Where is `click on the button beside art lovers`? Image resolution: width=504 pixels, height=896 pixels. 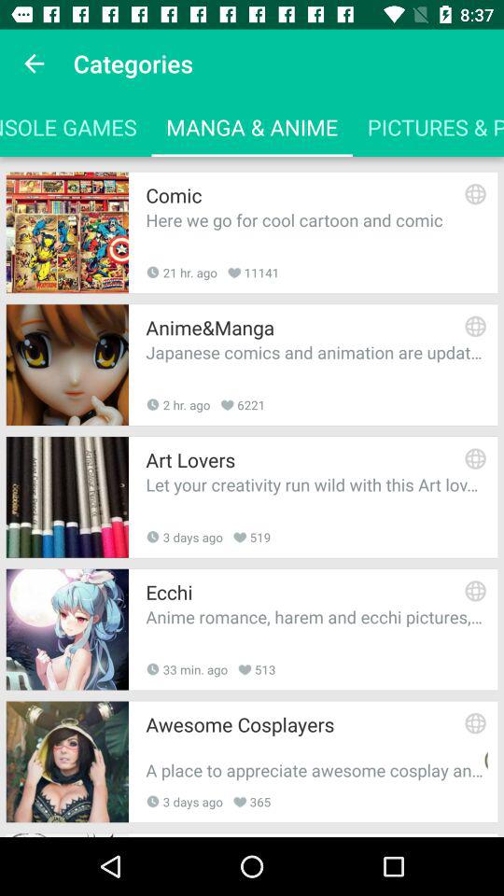 click on the button beside art lovers is located at coordinates (476, 459).